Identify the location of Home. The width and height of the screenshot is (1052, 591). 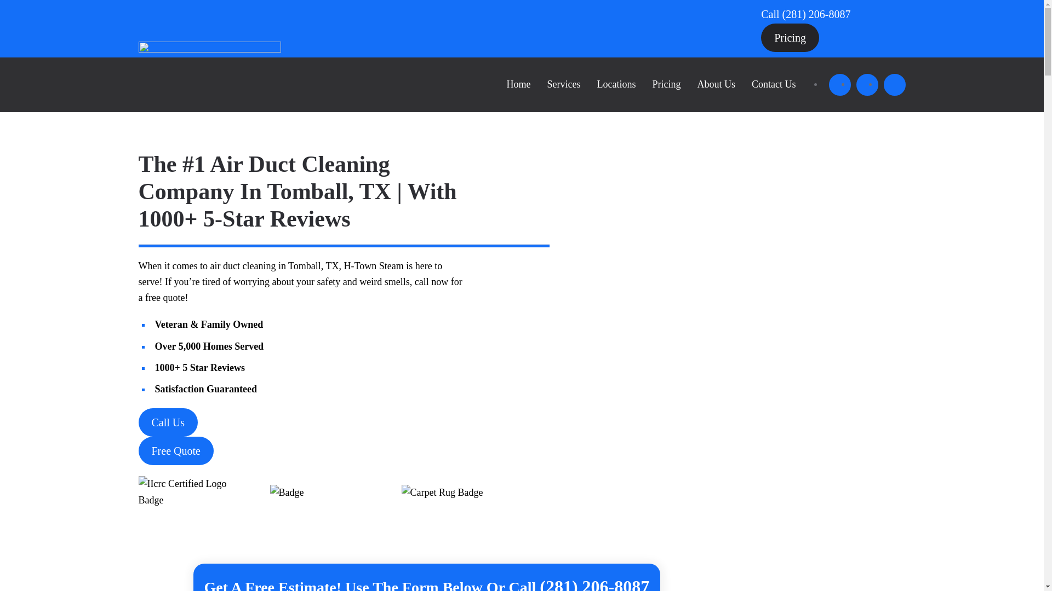
(519, 84).